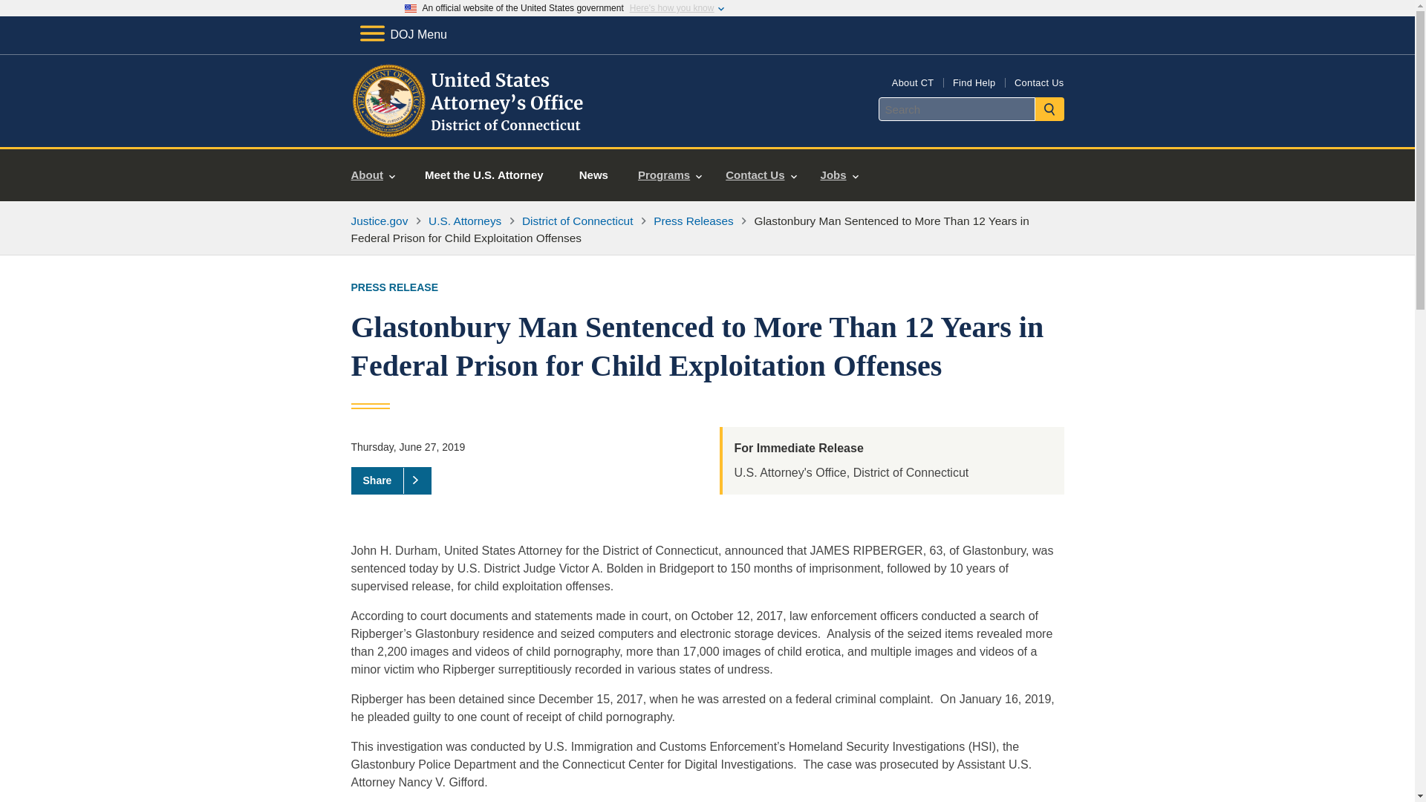 The image size is (1426, 802). What do you see at coordinates (839, 175) in the screenshot?
I see `Jobs` at bounding box center [839, 175].